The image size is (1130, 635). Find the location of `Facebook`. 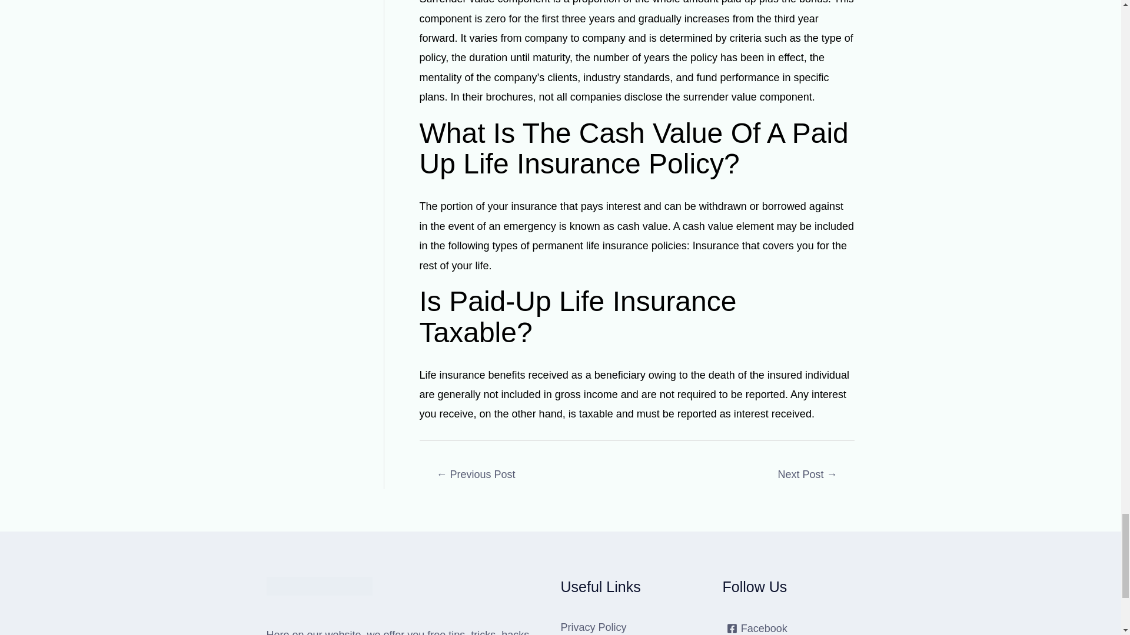

Facebook is located at coordinates (757, 628).